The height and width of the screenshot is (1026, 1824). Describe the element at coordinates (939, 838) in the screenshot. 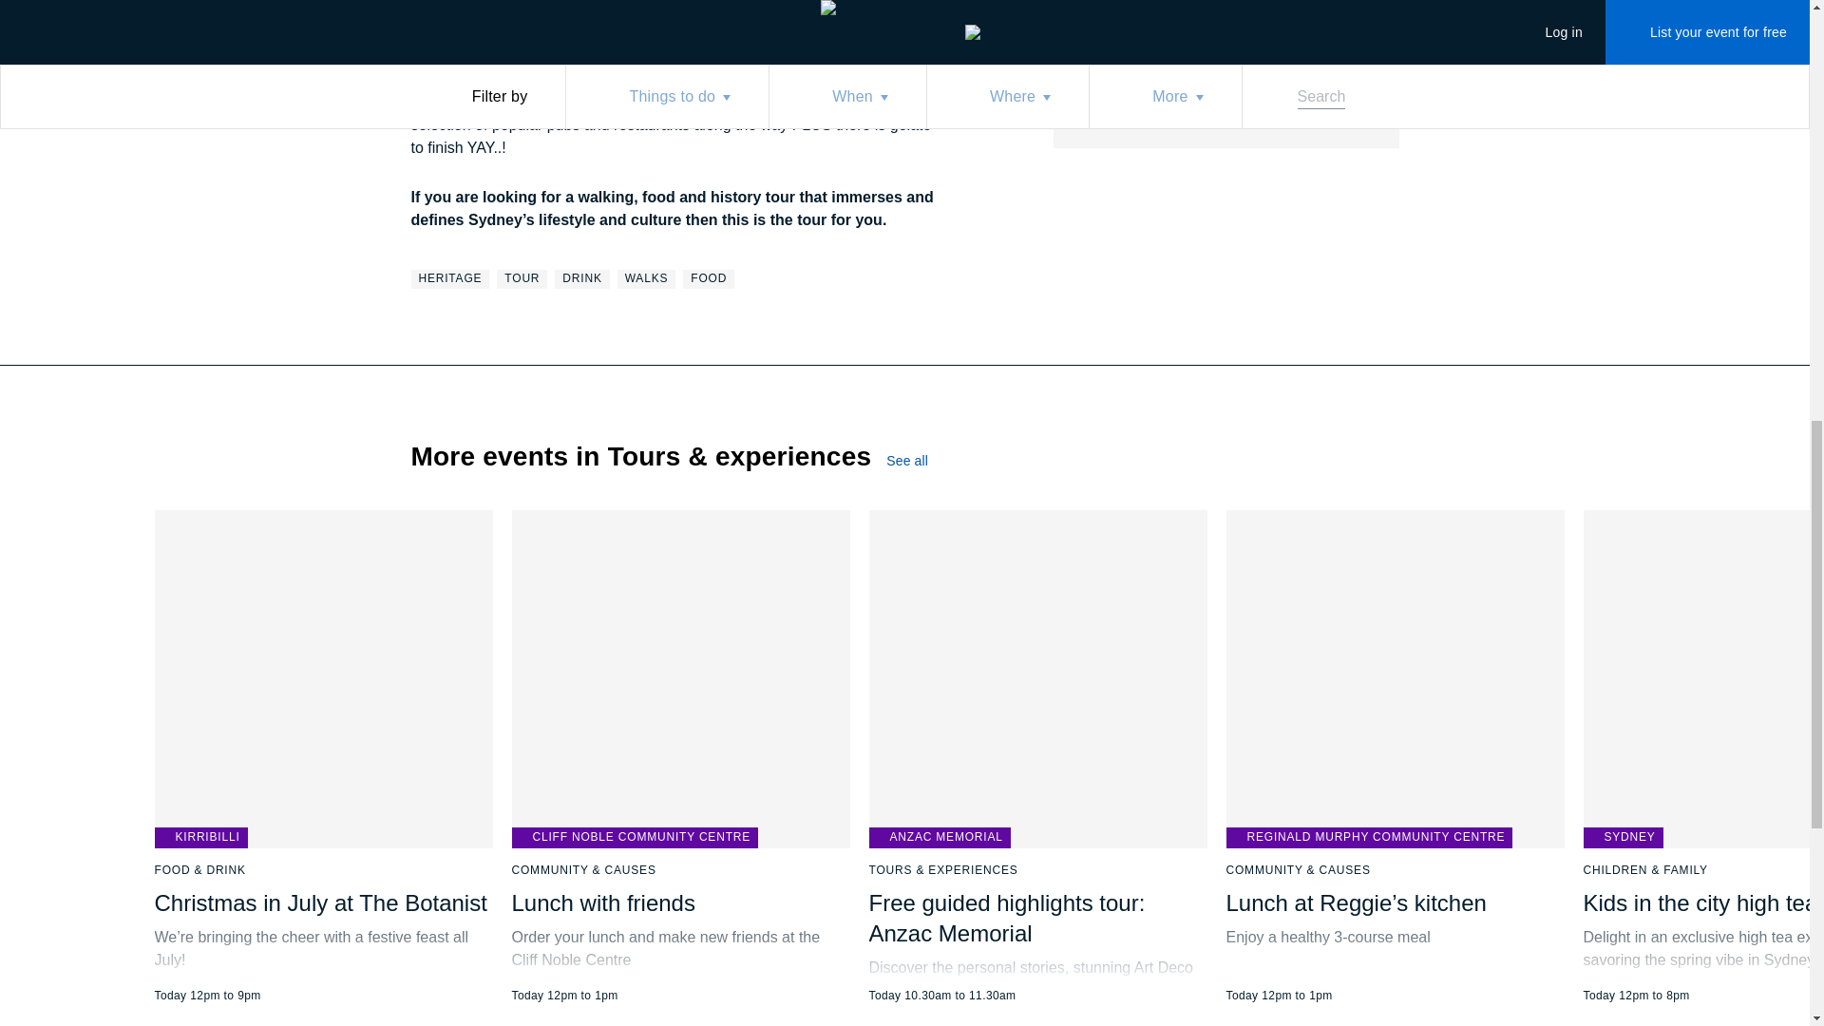

I see `ANZAC MEMORIAL` at that location.